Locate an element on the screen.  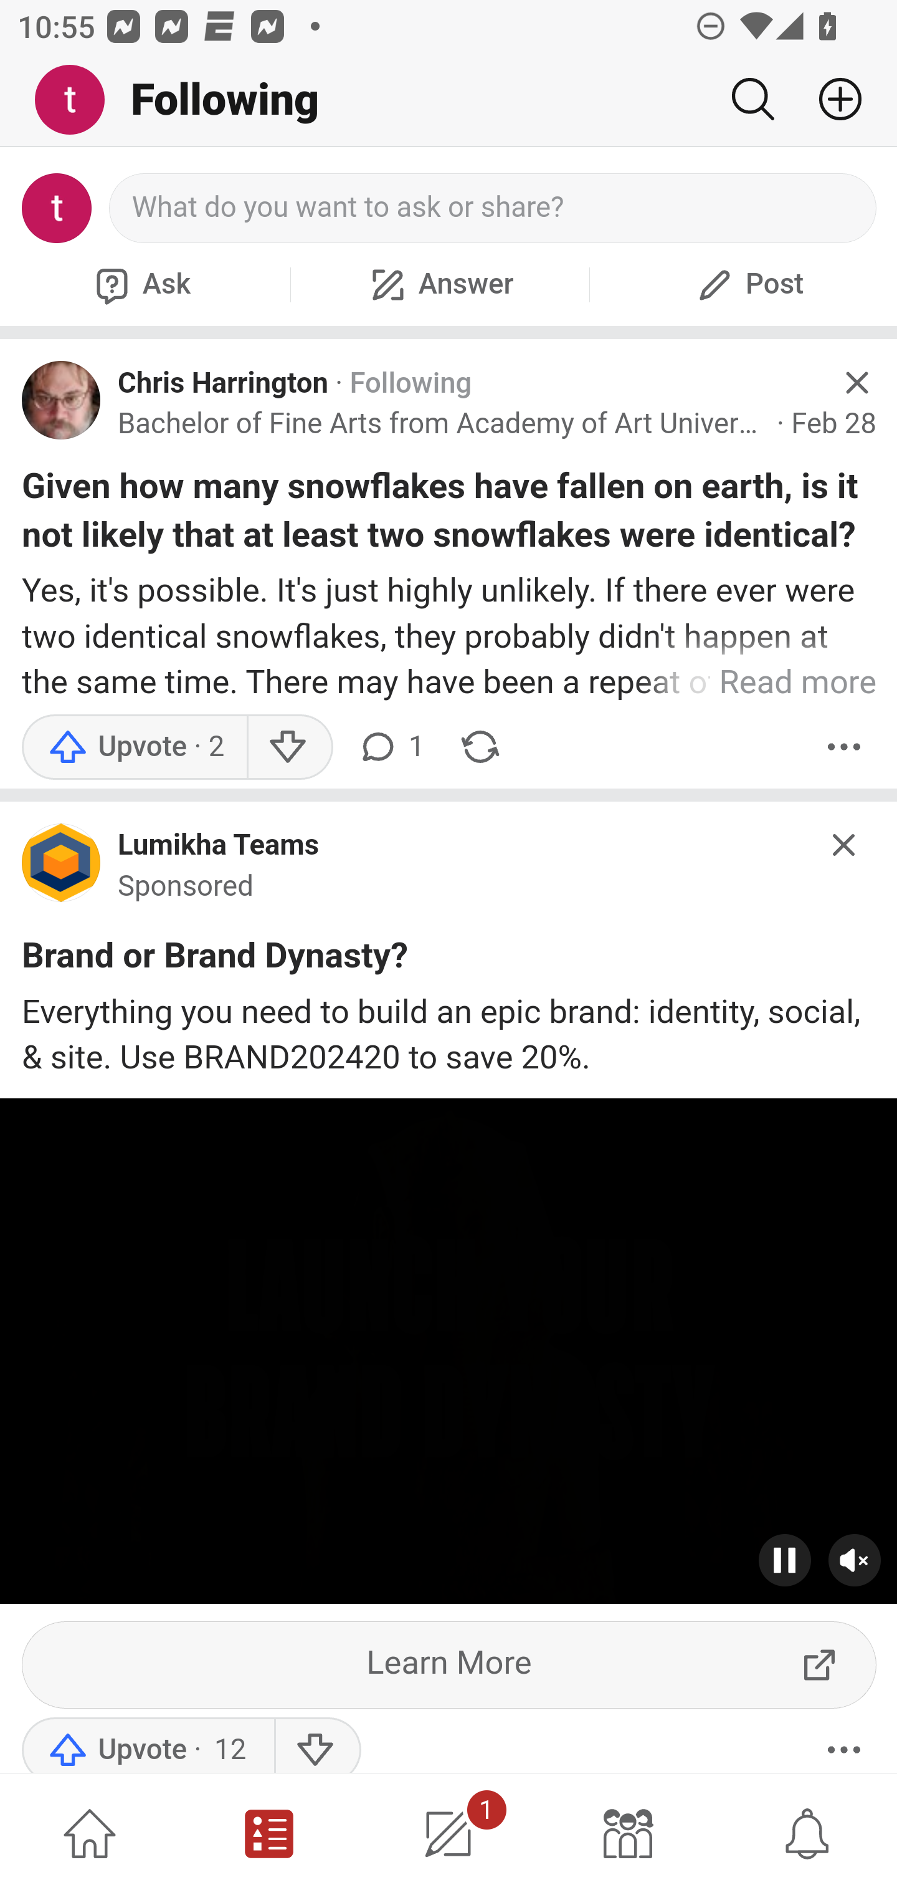
Brand or Brand Dynasty? is located at coordinates (216, 960).